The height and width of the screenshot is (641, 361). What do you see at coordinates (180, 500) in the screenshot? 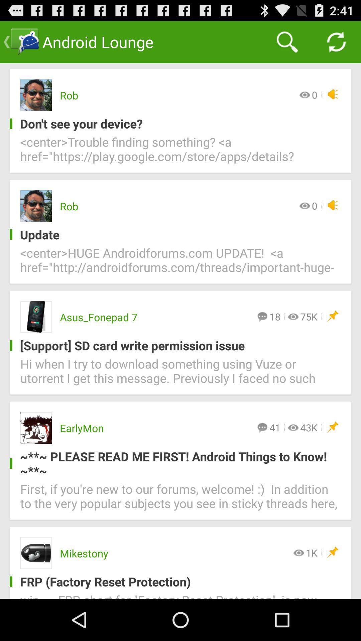
I see `scroll until first if you icon` at bounding box center [180, 500].